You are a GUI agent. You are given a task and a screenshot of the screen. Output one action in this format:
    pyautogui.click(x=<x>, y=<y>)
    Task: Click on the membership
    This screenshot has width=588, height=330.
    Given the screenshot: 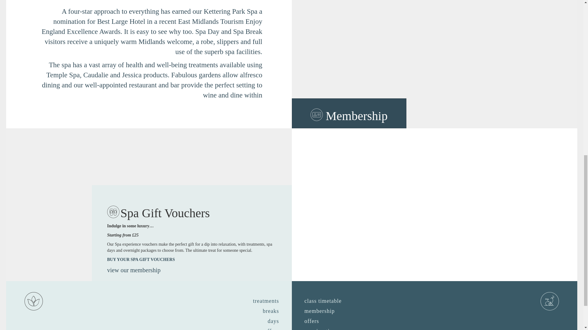 What is the action you would take?
    pyautogui.click(x=319, y=311)
    